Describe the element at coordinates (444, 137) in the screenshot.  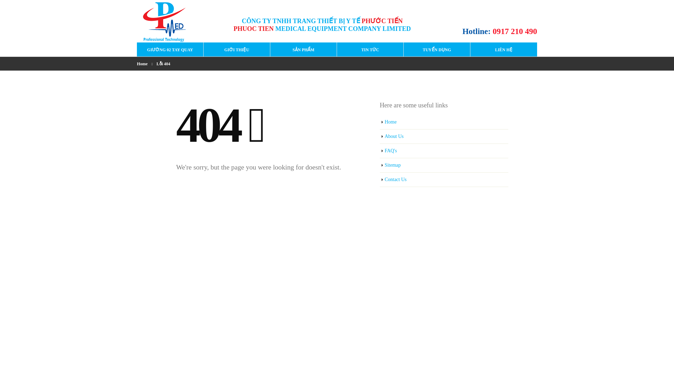
I see `About Us` at that location.